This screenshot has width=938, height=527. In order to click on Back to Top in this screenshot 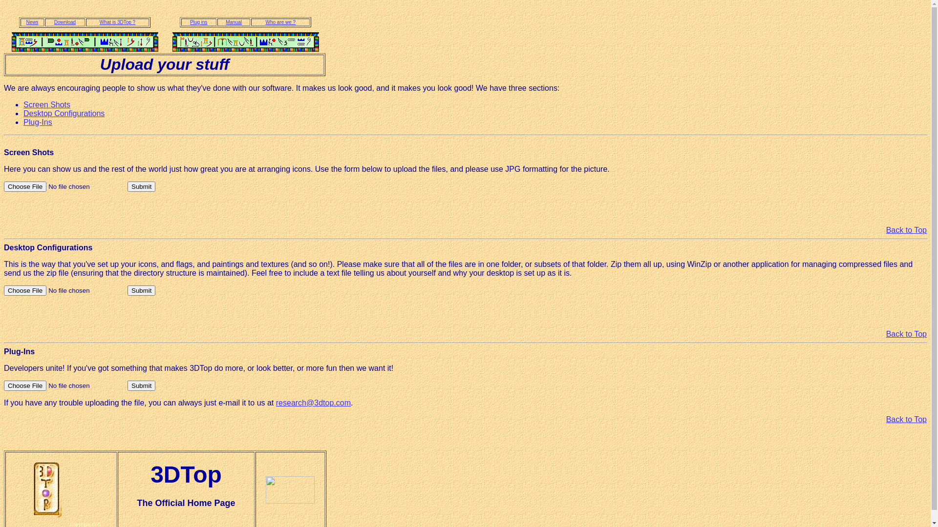, I will do `click(907, 420)`.